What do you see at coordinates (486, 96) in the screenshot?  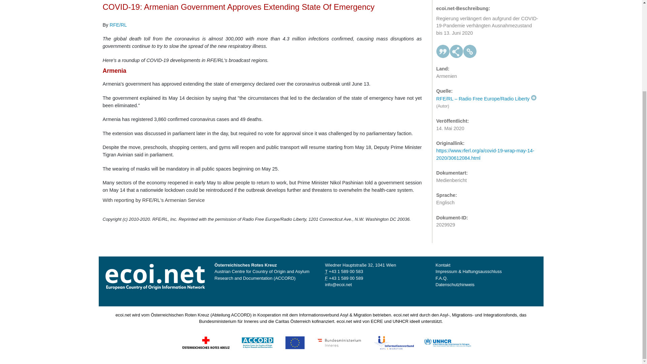 I see `Quellenbeschreibung lesen` at bounding box center [486, 96].